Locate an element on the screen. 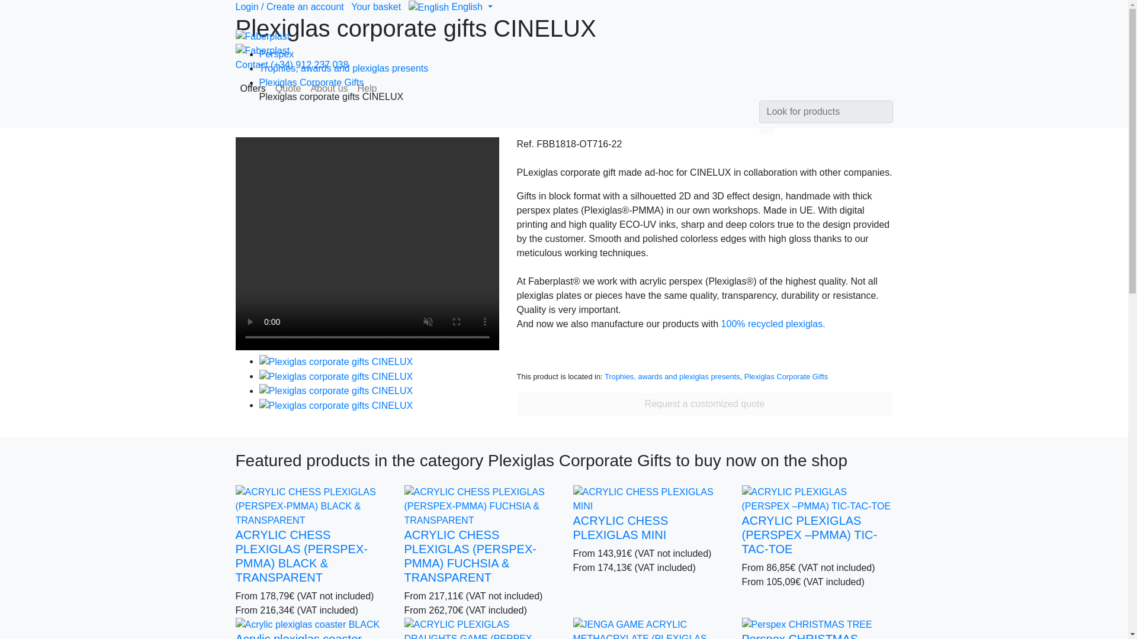 The width and height of the screenshot is (1137, 639). Plexiglas corporate gifts CINELUX is located at coordinates (336, 405).